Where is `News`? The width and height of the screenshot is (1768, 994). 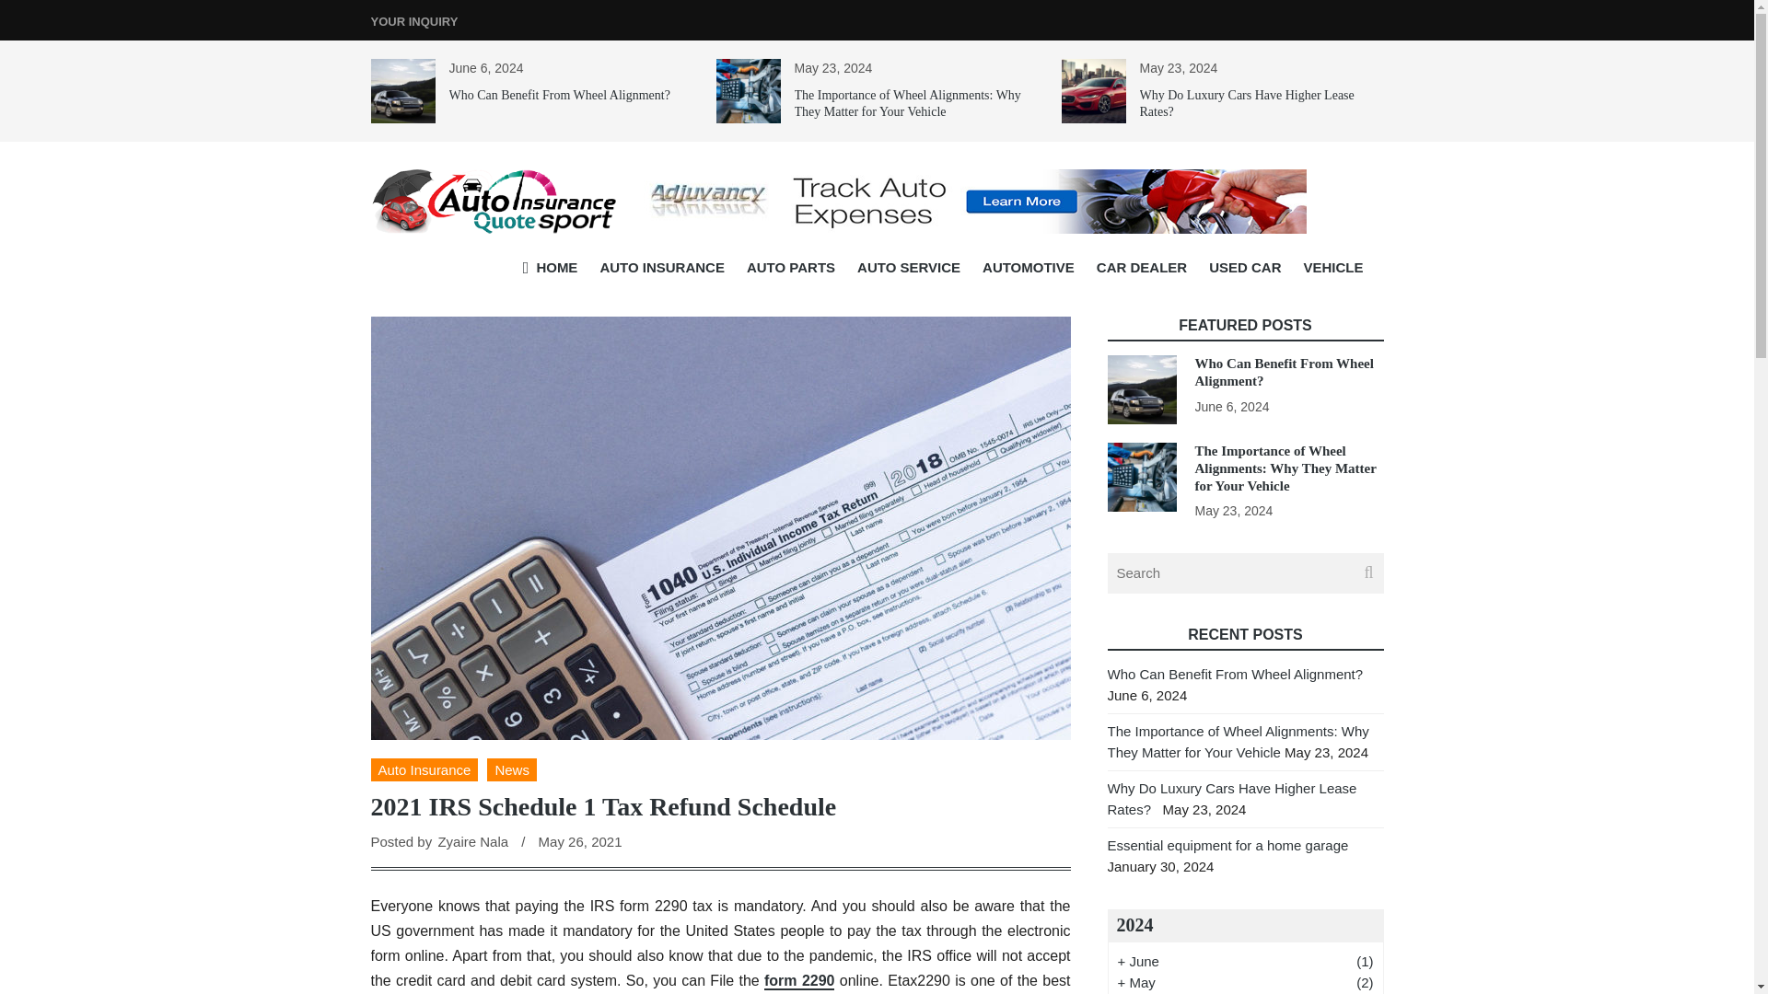
News is located at coordinates (512, 769).